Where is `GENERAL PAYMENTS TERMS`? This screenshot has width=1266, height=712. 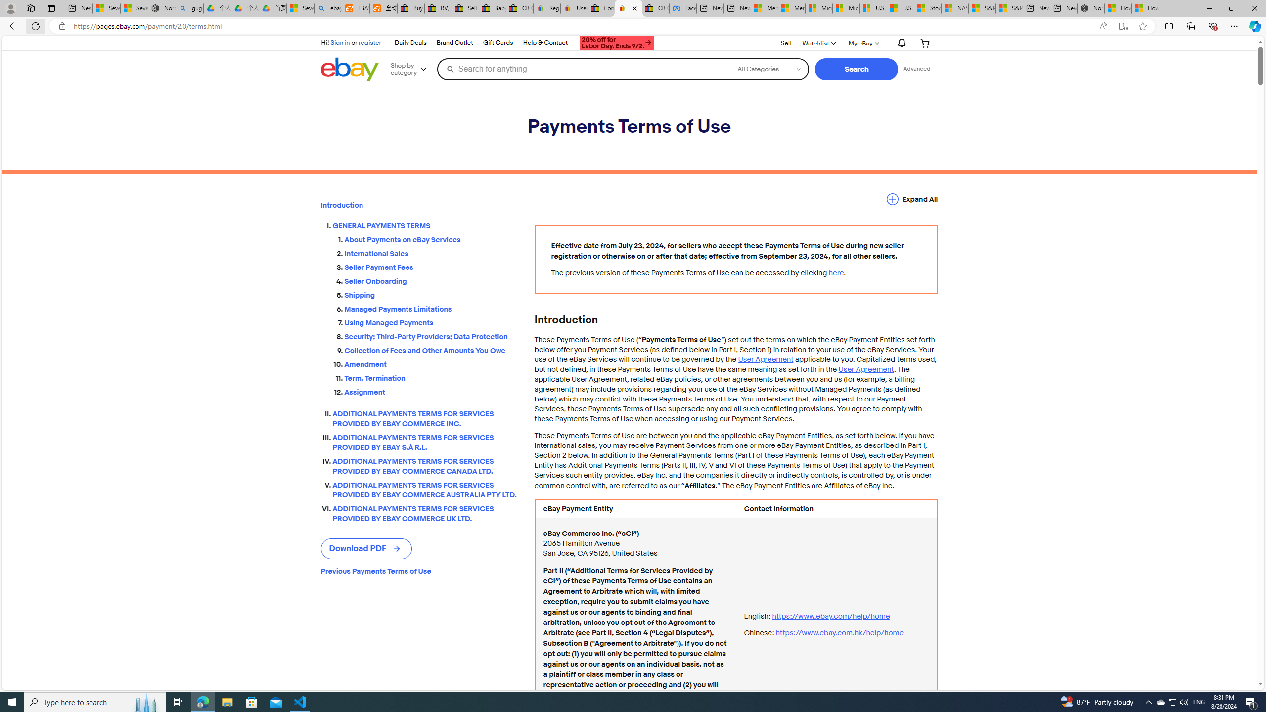
GENERAL PAYMENTS TERMS is located at coordinates (425, 226).